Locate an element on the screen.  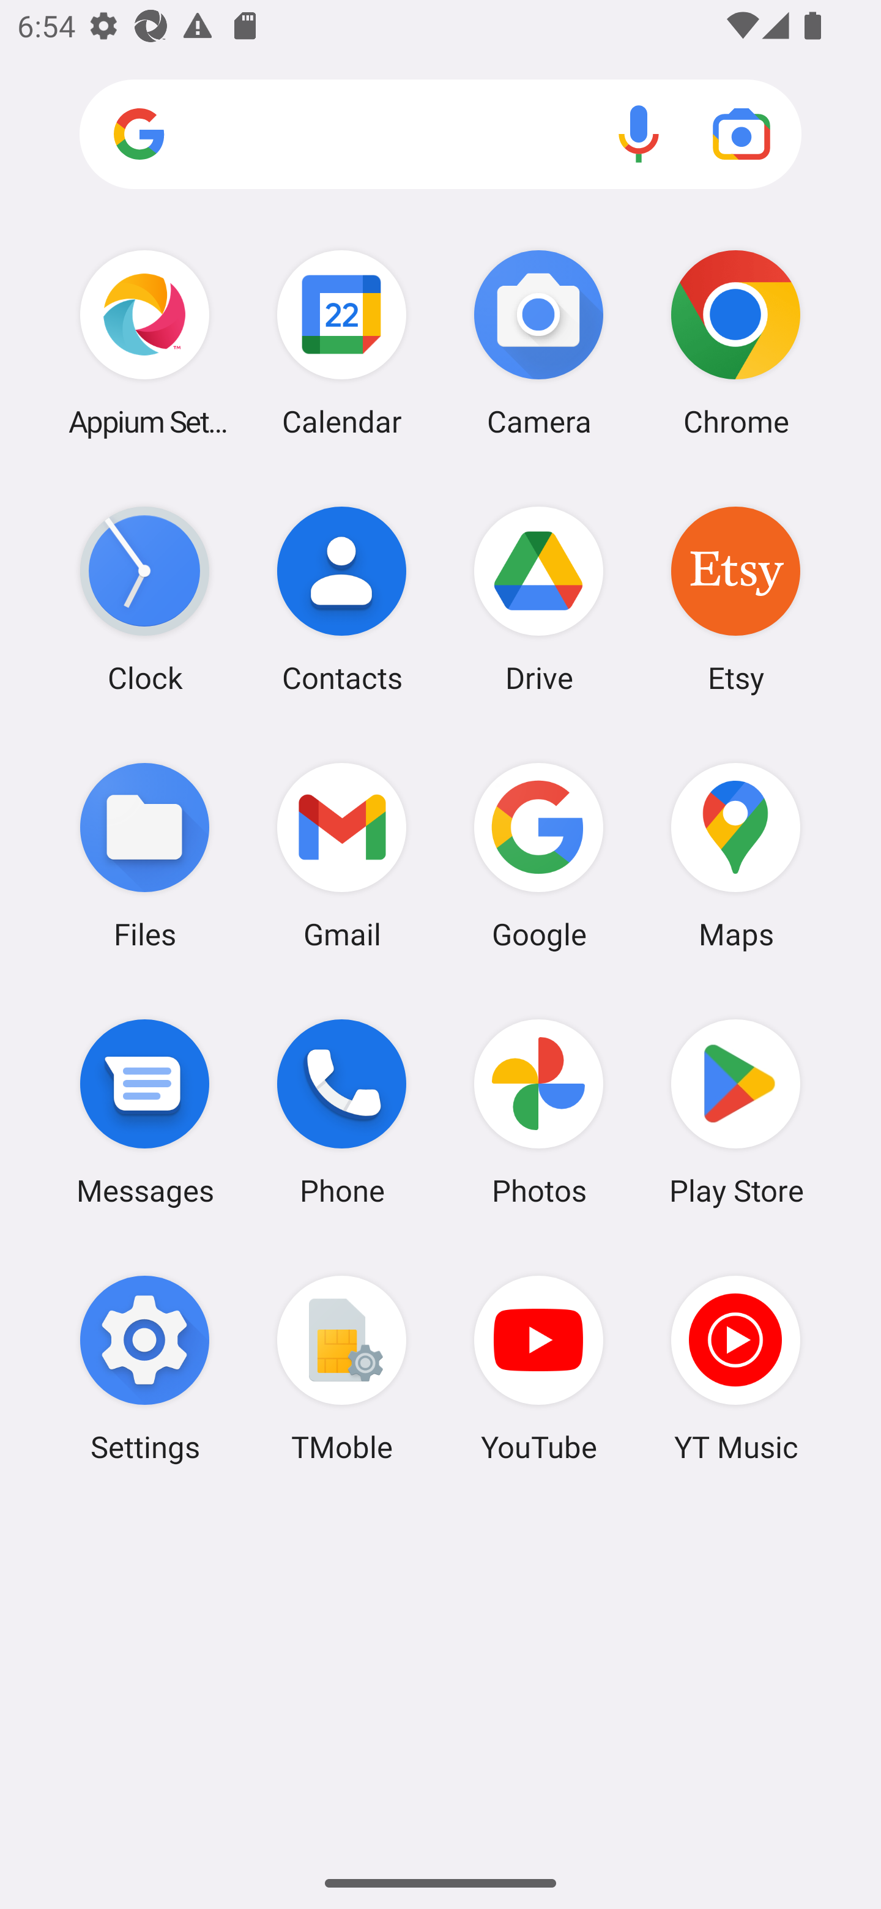
Calendar is located at coordinates (341, 343).